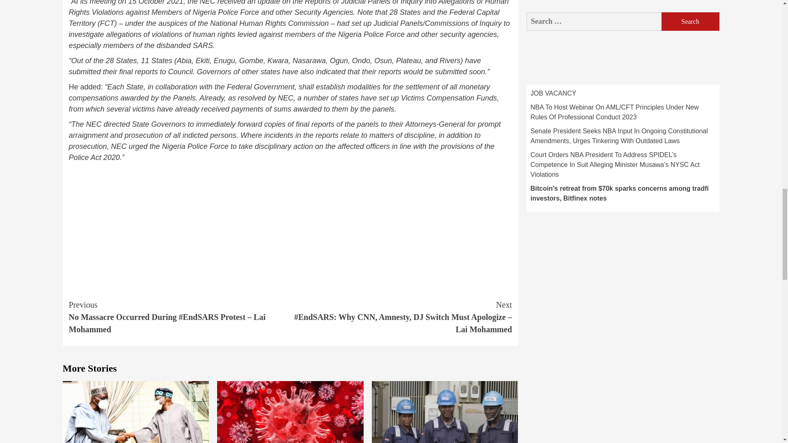 The width and height of the screenshot is (788, 443). What do you see at coordinates (107, 23) in the screenshot?
I see `FCT` at bounding box center [107, 23].